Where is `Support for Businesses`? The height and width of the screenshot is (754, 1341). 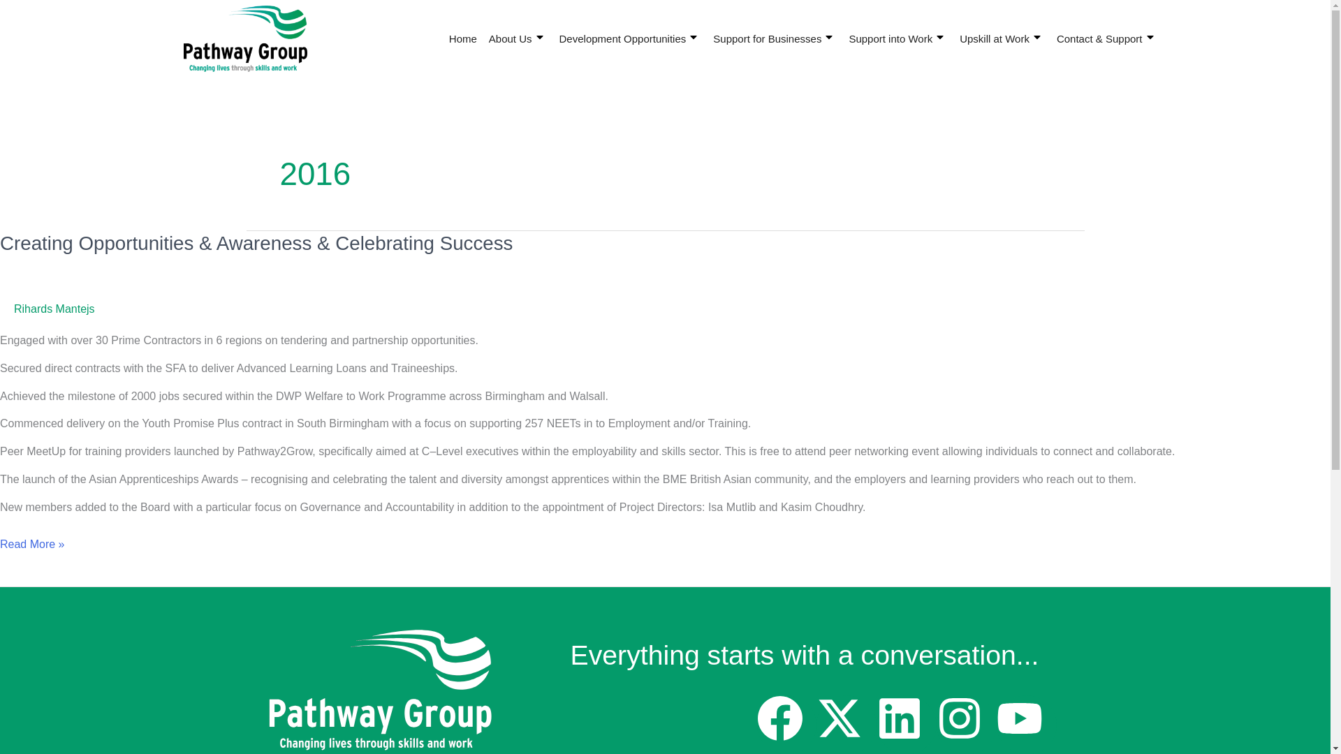
Support for Businesses is located at coordinates (776, 39).